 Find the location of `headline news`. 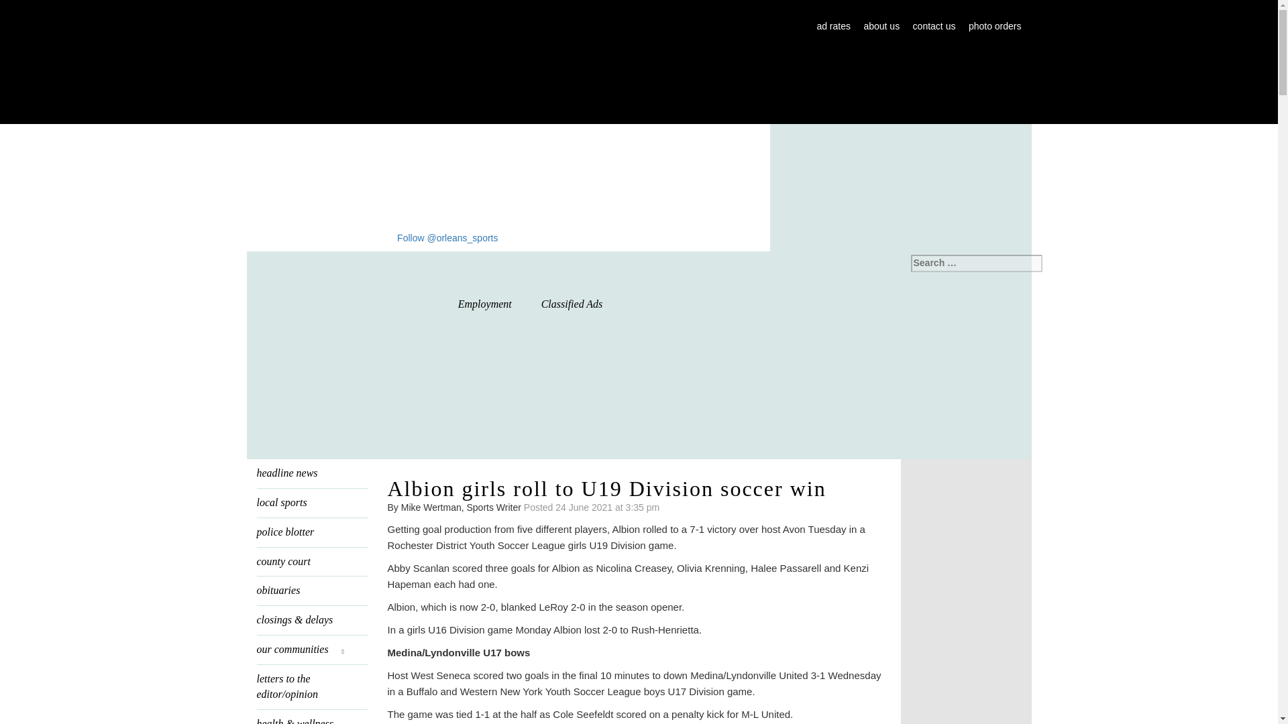

headline news is located at coordinates (311, 473).